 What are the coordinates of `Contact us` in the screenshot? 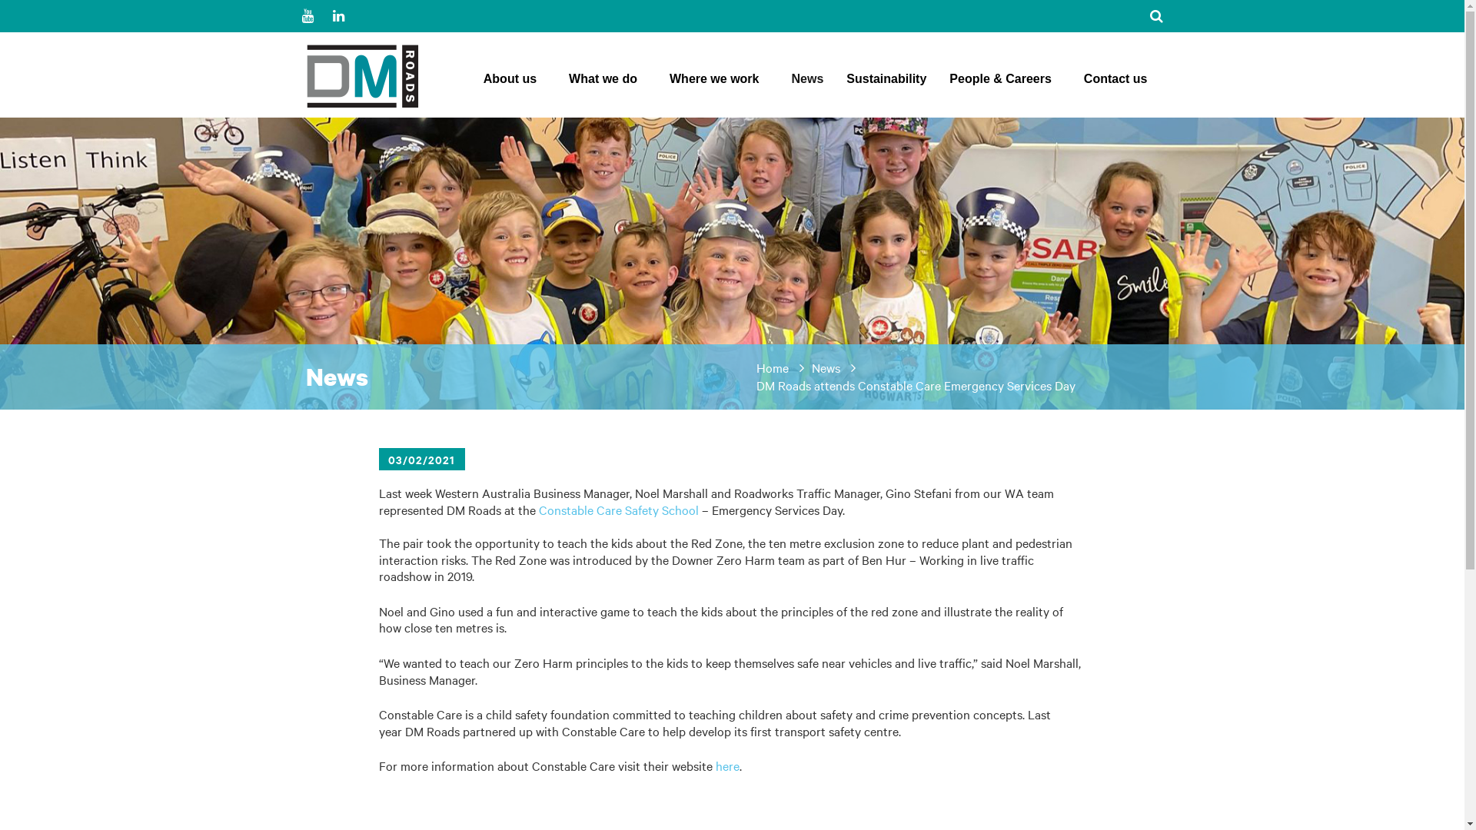 It's located at (1116, 84).